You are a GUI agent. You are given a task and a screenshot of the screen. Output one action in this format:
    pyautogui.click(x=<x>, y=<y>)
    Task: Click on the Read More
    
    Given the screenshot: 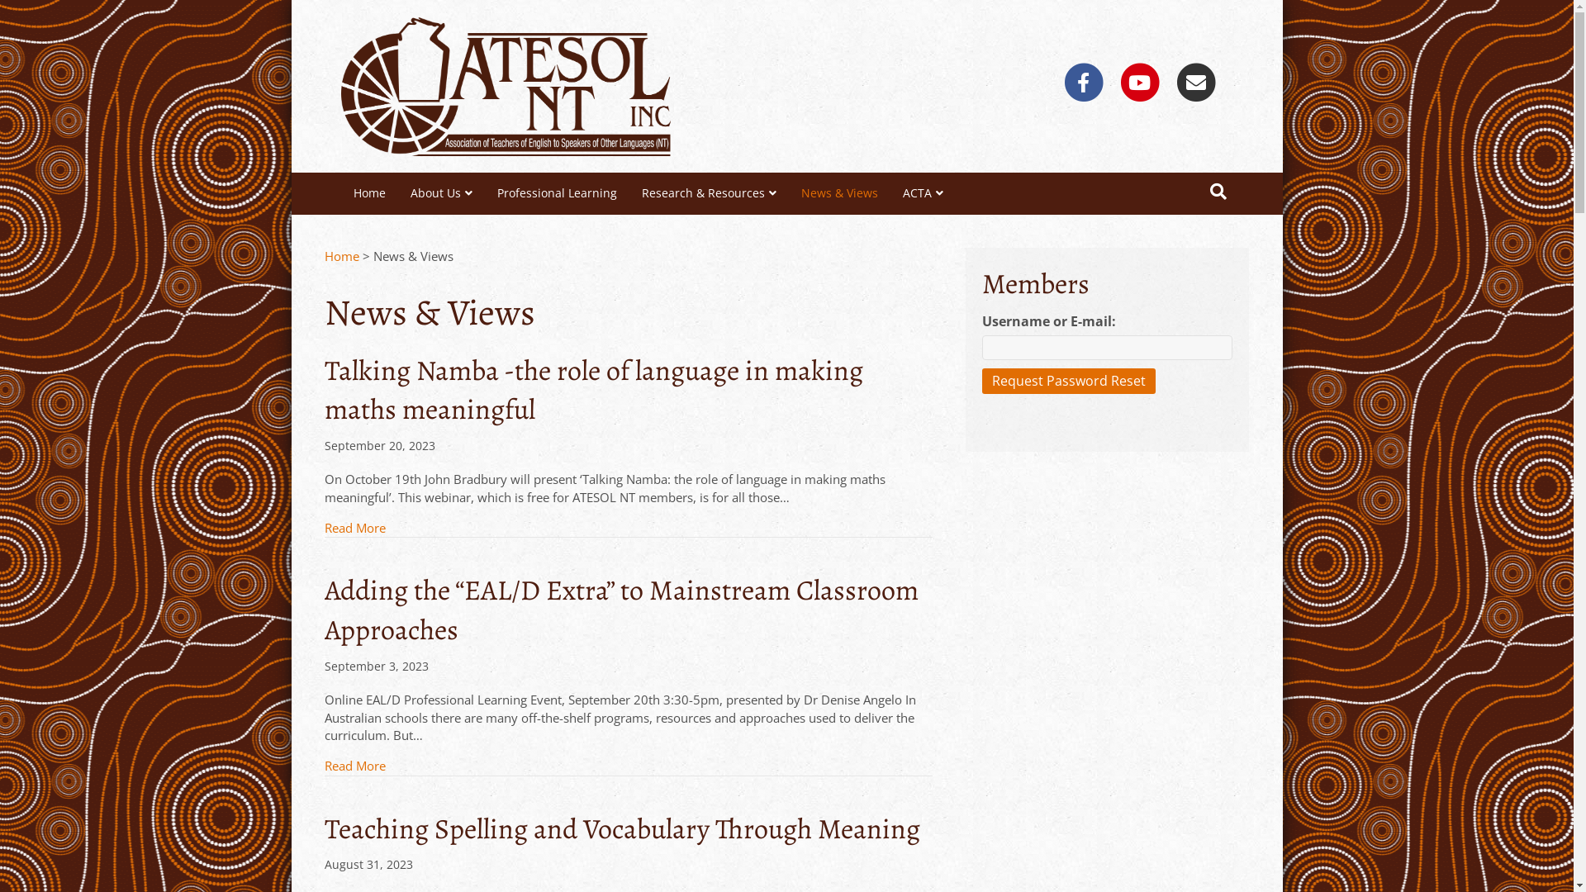 What is the action you would take?
    pyautogui.click(x=354, y=766)
    